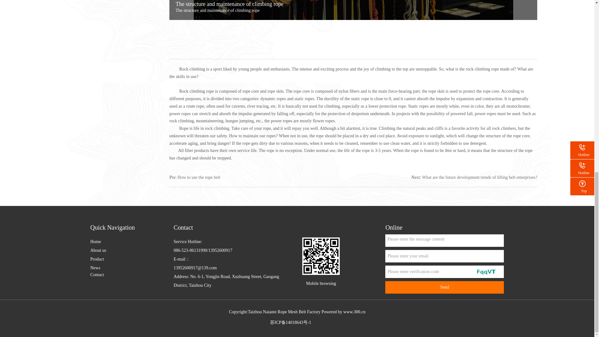  What do you see at coordinates (186, 39) in the screenshot?
I see `The structure and maintenance of climbing rope` at bounding box center [186, 39].